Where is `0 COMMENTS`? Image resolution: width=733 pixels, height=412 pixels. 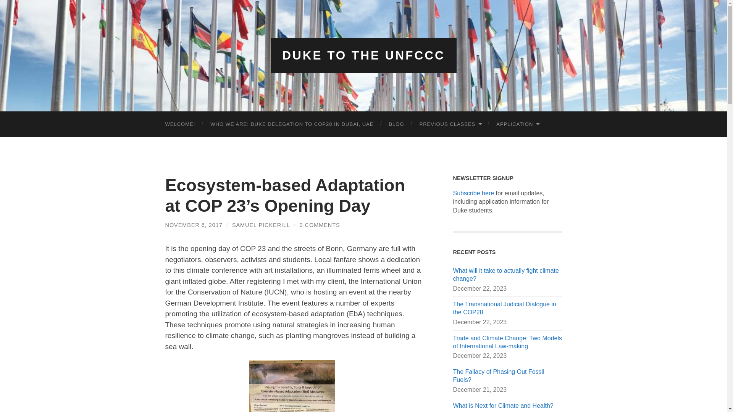 0 COMMENTS is located at coordinates (320, 225).